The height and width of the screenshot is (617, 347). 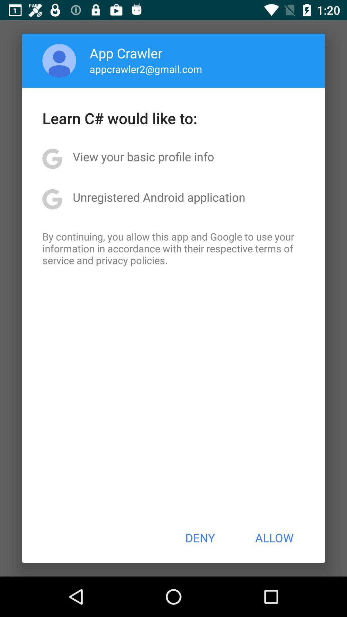 I want to click on open the appcrawler2@gmail.com, so click(x=146, y=69).